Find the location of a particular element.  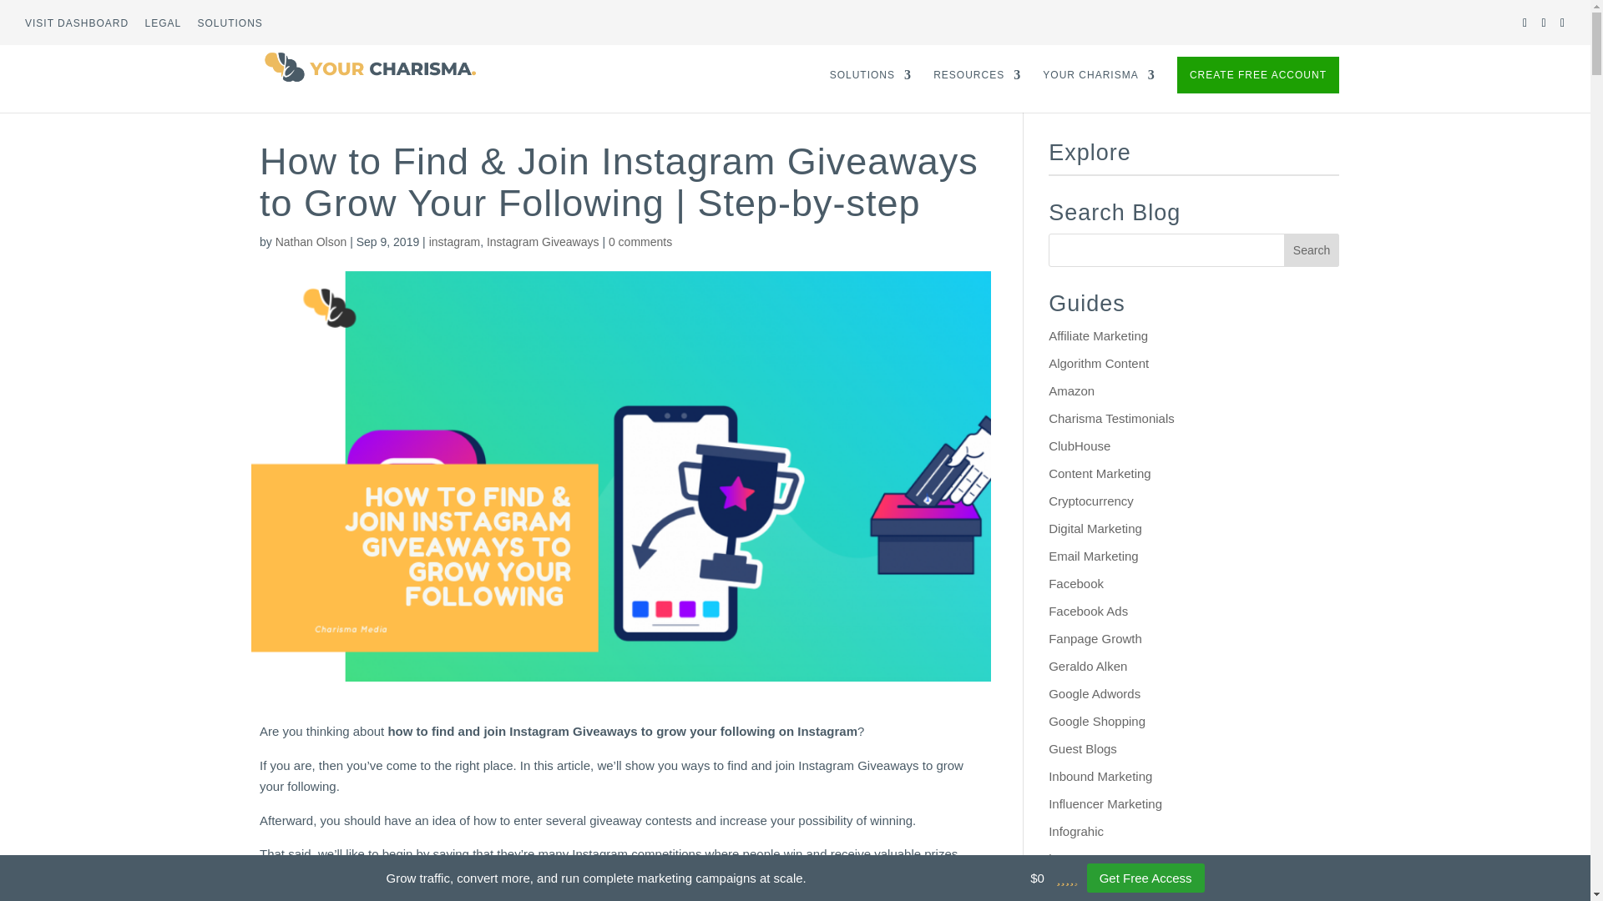

LEGAL is located at coordinates (162, 27).